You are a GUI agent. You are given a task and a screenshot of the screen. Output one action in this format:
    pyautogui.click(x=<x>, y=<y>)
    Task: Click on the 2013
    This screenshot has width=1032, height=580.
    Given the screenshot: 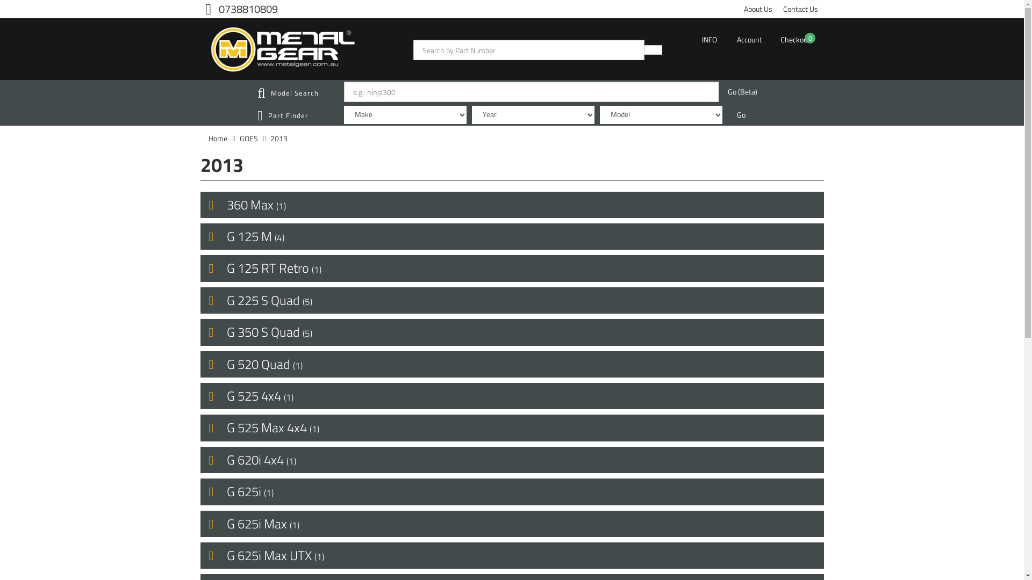 What is the action you would take?
    pyautogui.click(x=279, y=139)
    